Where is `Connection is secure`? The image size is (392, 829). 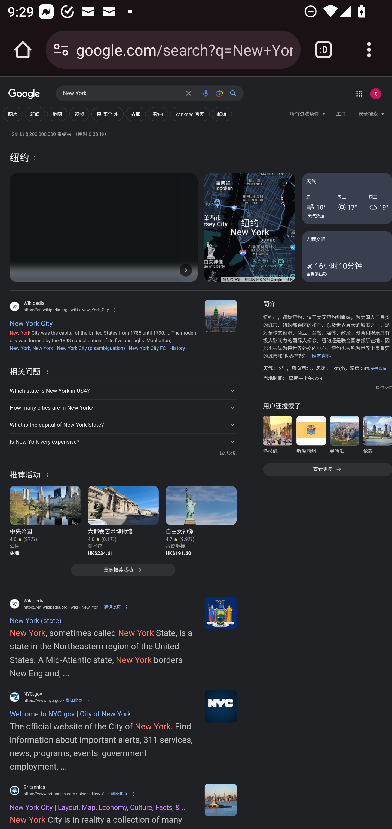
Connection is secure is located at coordinates (61, 50).